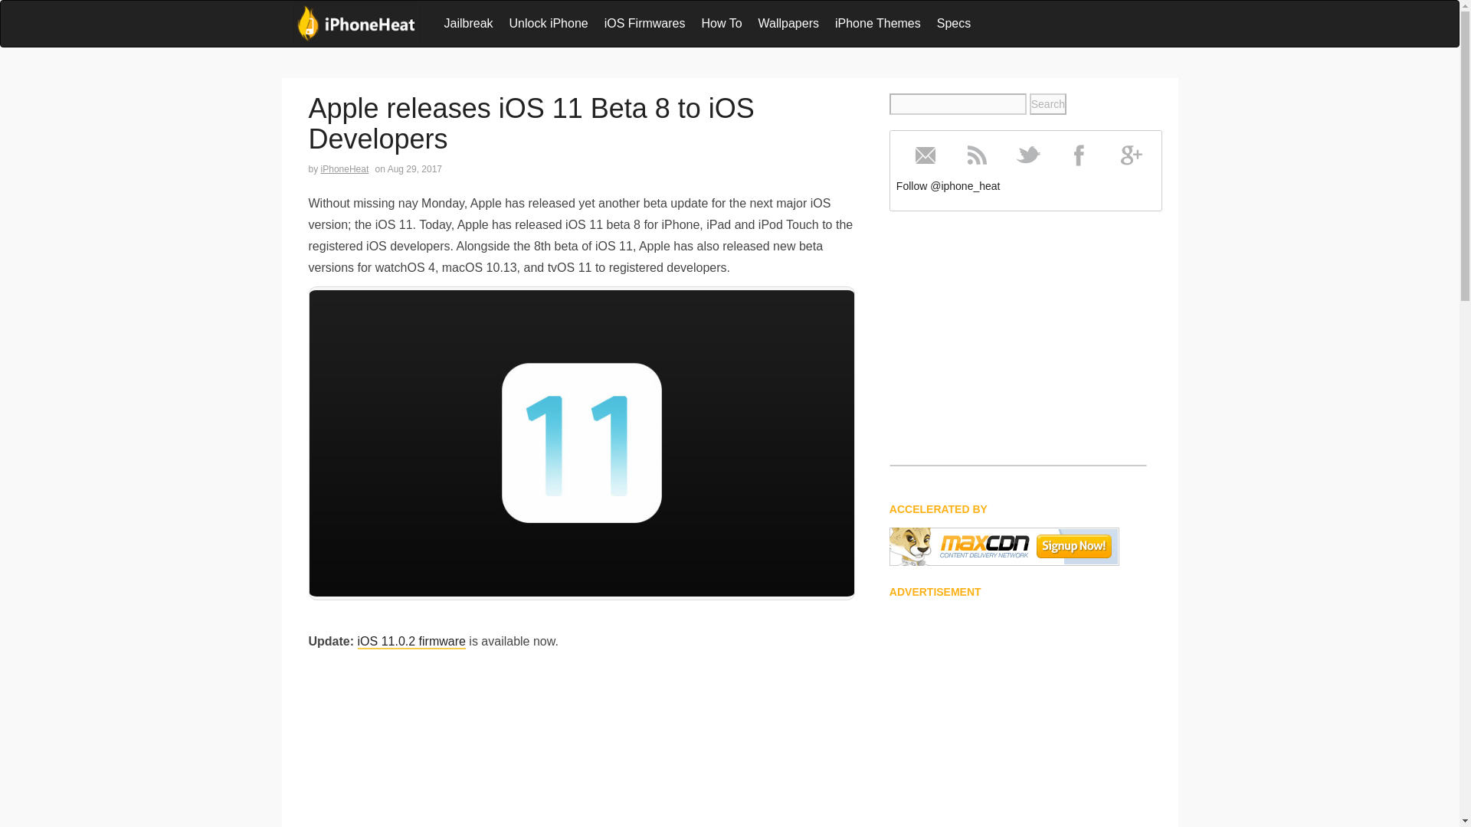  Describe the element at coordinates (530, 123) in the screenshot. I see `Apple releases iOS 11 Beta 8 to iOS Developers` at that location.